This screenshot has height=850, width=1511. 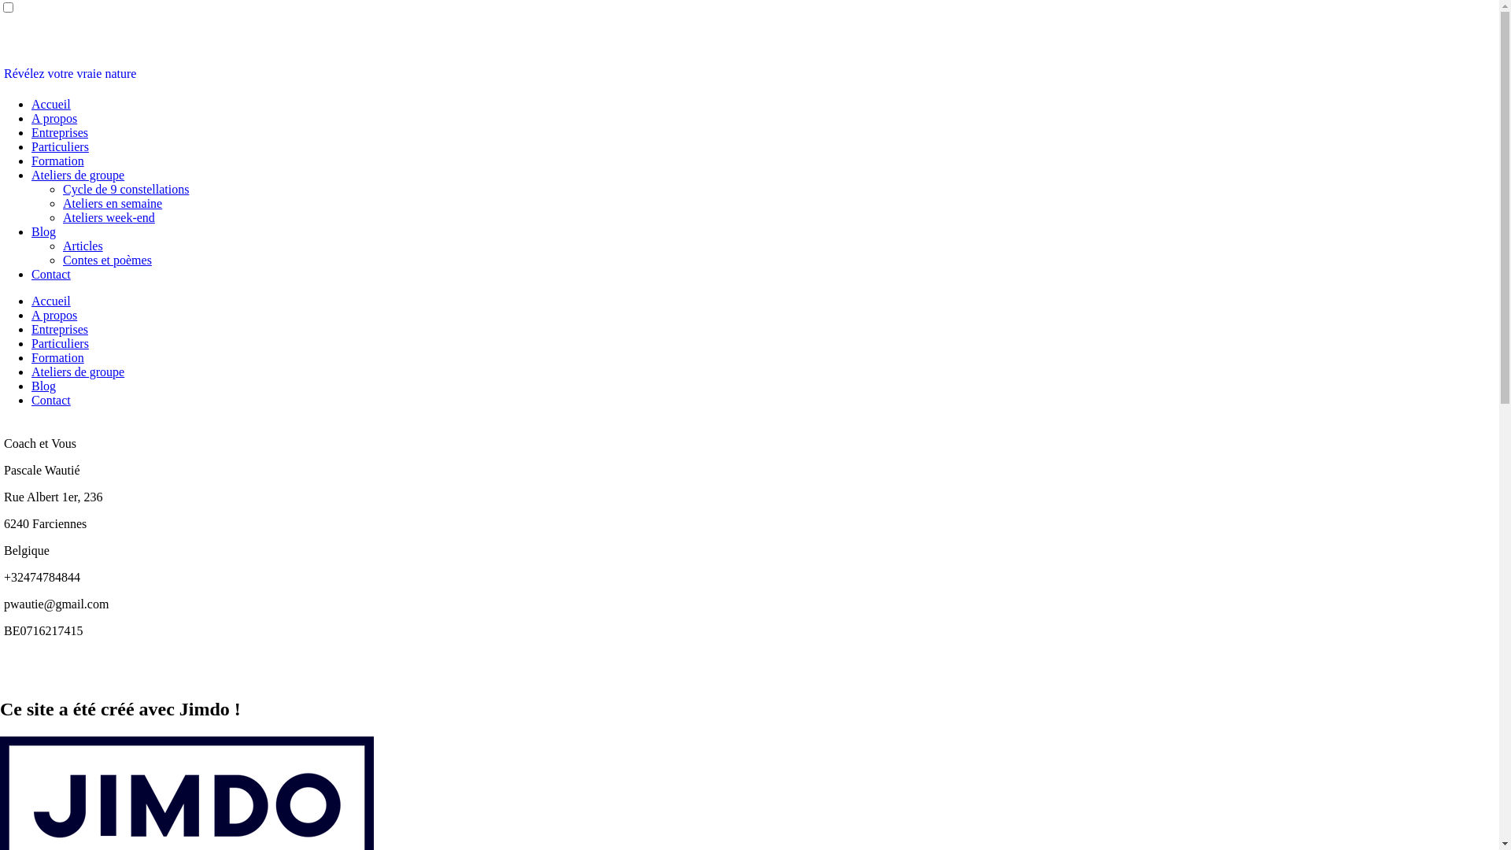 What do you see at coordinates (78, 175) in the screenshot?
I see `Ateliers de groupe` at bounding box center [78, 175].